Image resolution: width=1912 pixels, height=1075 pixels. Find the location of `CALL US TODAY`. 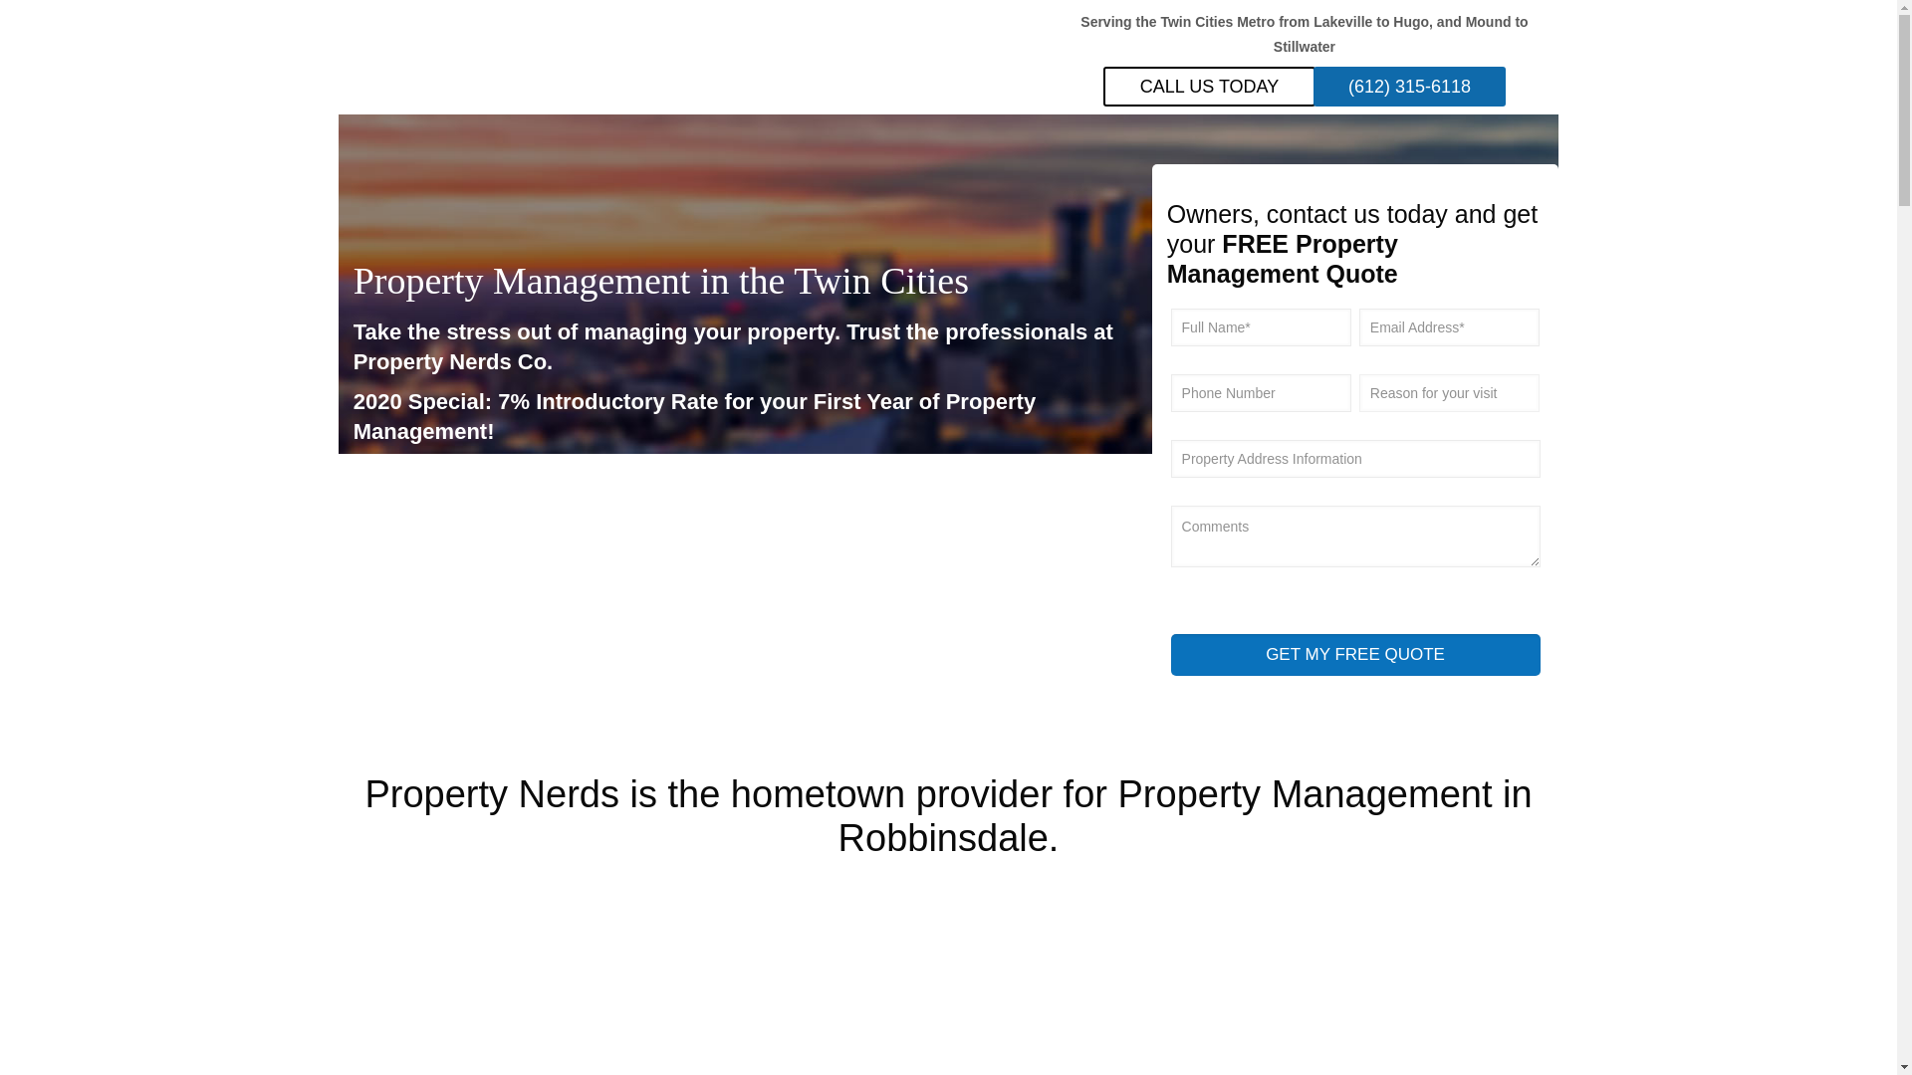

CALL US TODAY is located at coordinates (1209, 86).